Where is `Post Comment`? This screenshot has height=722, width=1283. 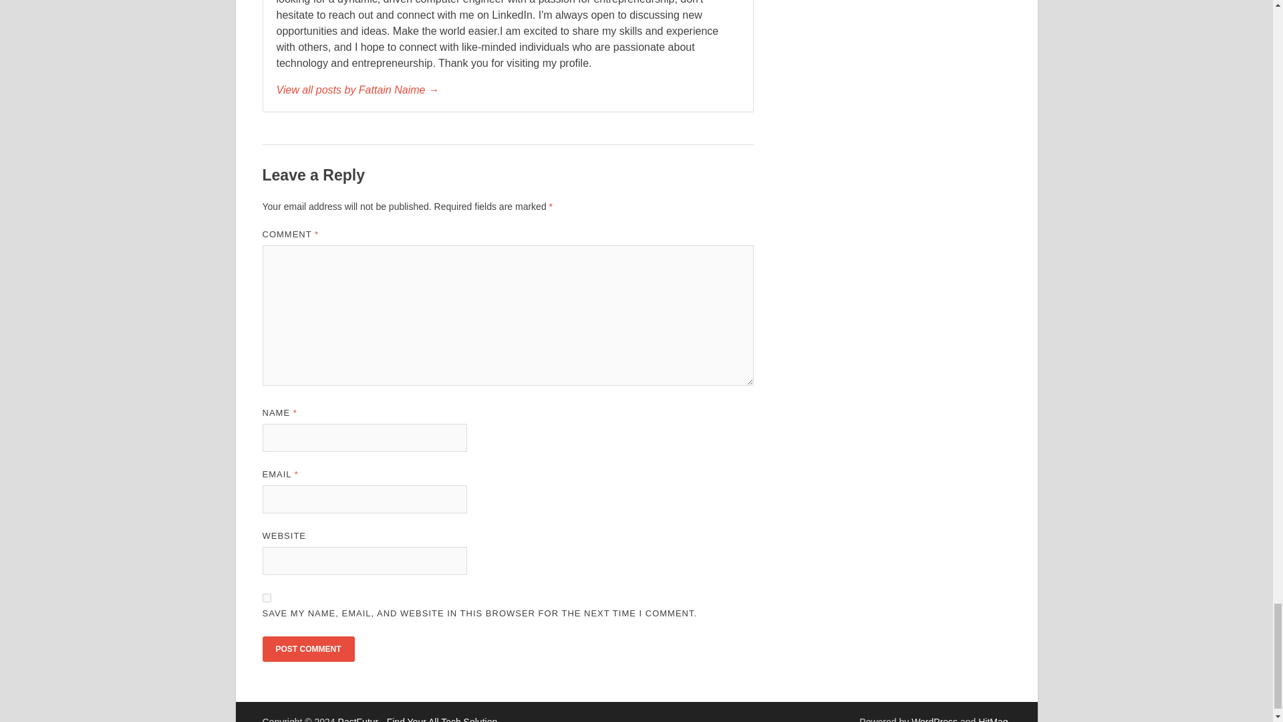
Post Comment is located at coordinates (307, 648).